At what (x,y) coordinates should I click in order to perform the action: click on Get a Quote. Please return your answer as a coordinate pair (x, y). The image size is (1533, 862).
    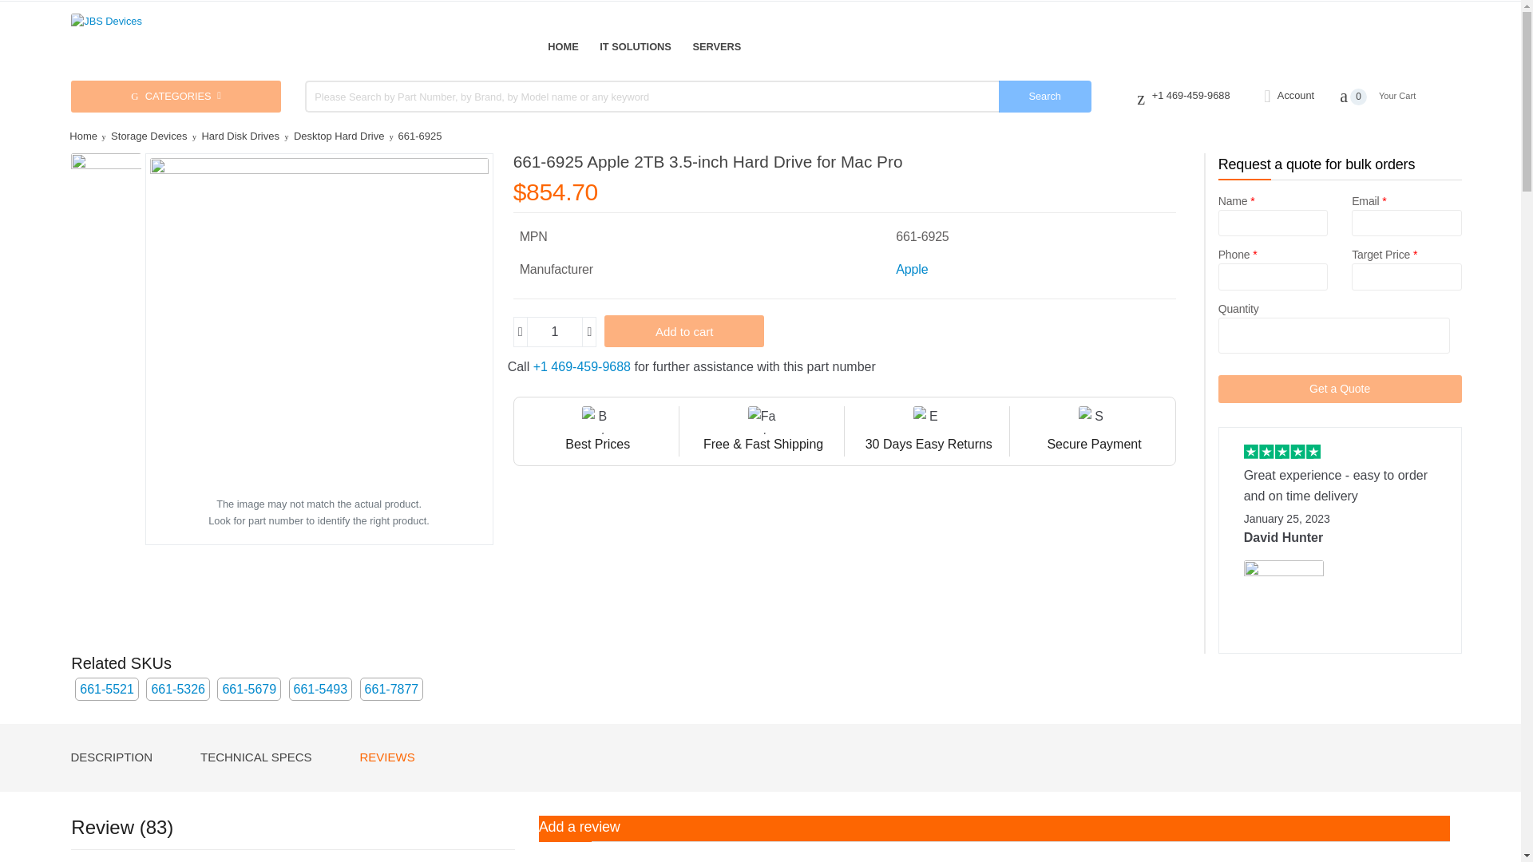
    Looking at the image, I should click on (1340, 389).